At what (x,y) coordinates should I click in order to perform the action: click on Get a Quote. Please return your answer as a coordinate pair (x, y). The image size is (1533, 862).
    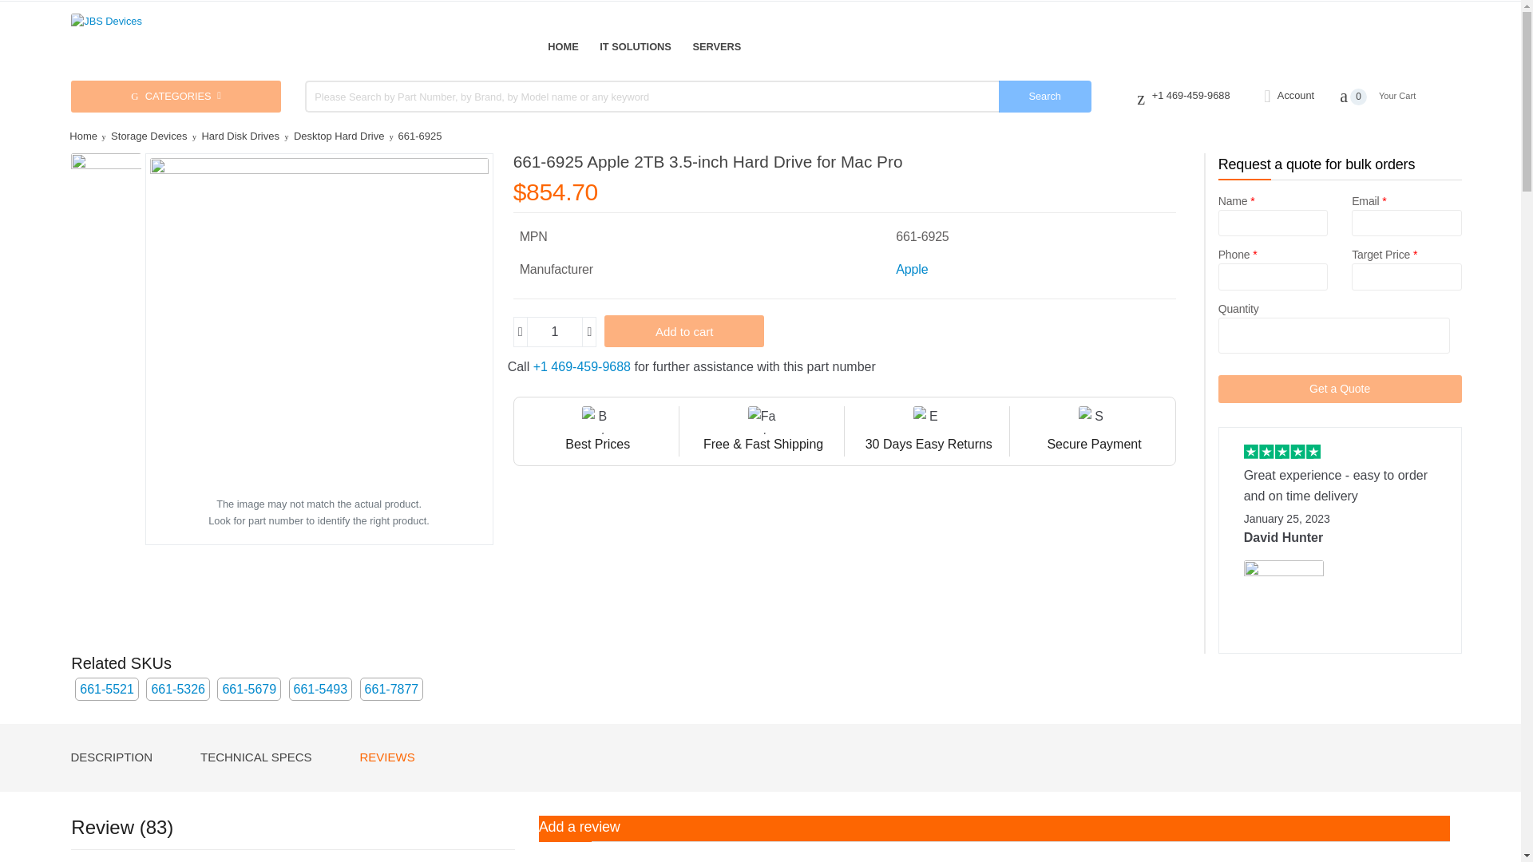
    Looking at the image, I should click on (1340, 389).